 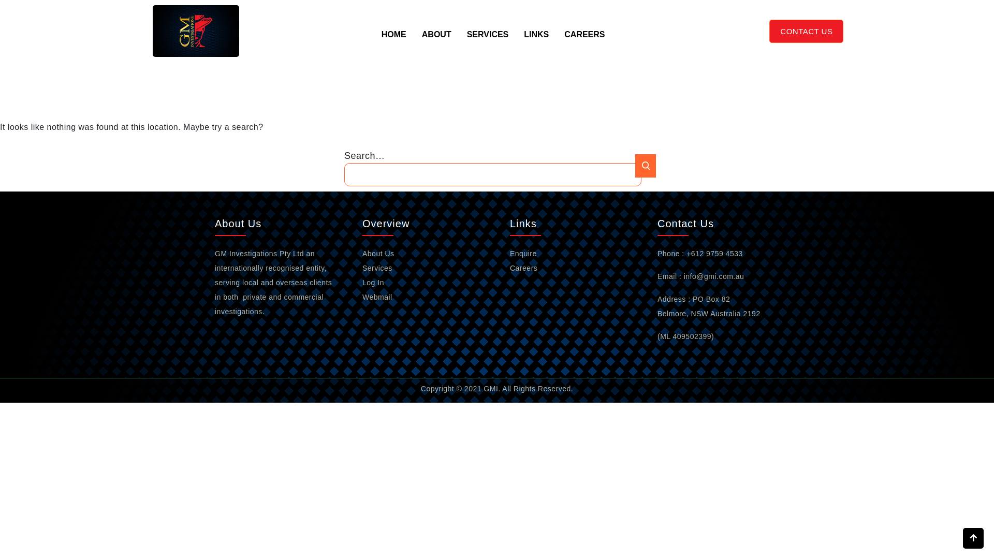 What do you see at coordinates (807, 31) in the screenshot?
I see `CONTACT US` at bounding box center [807, 31].